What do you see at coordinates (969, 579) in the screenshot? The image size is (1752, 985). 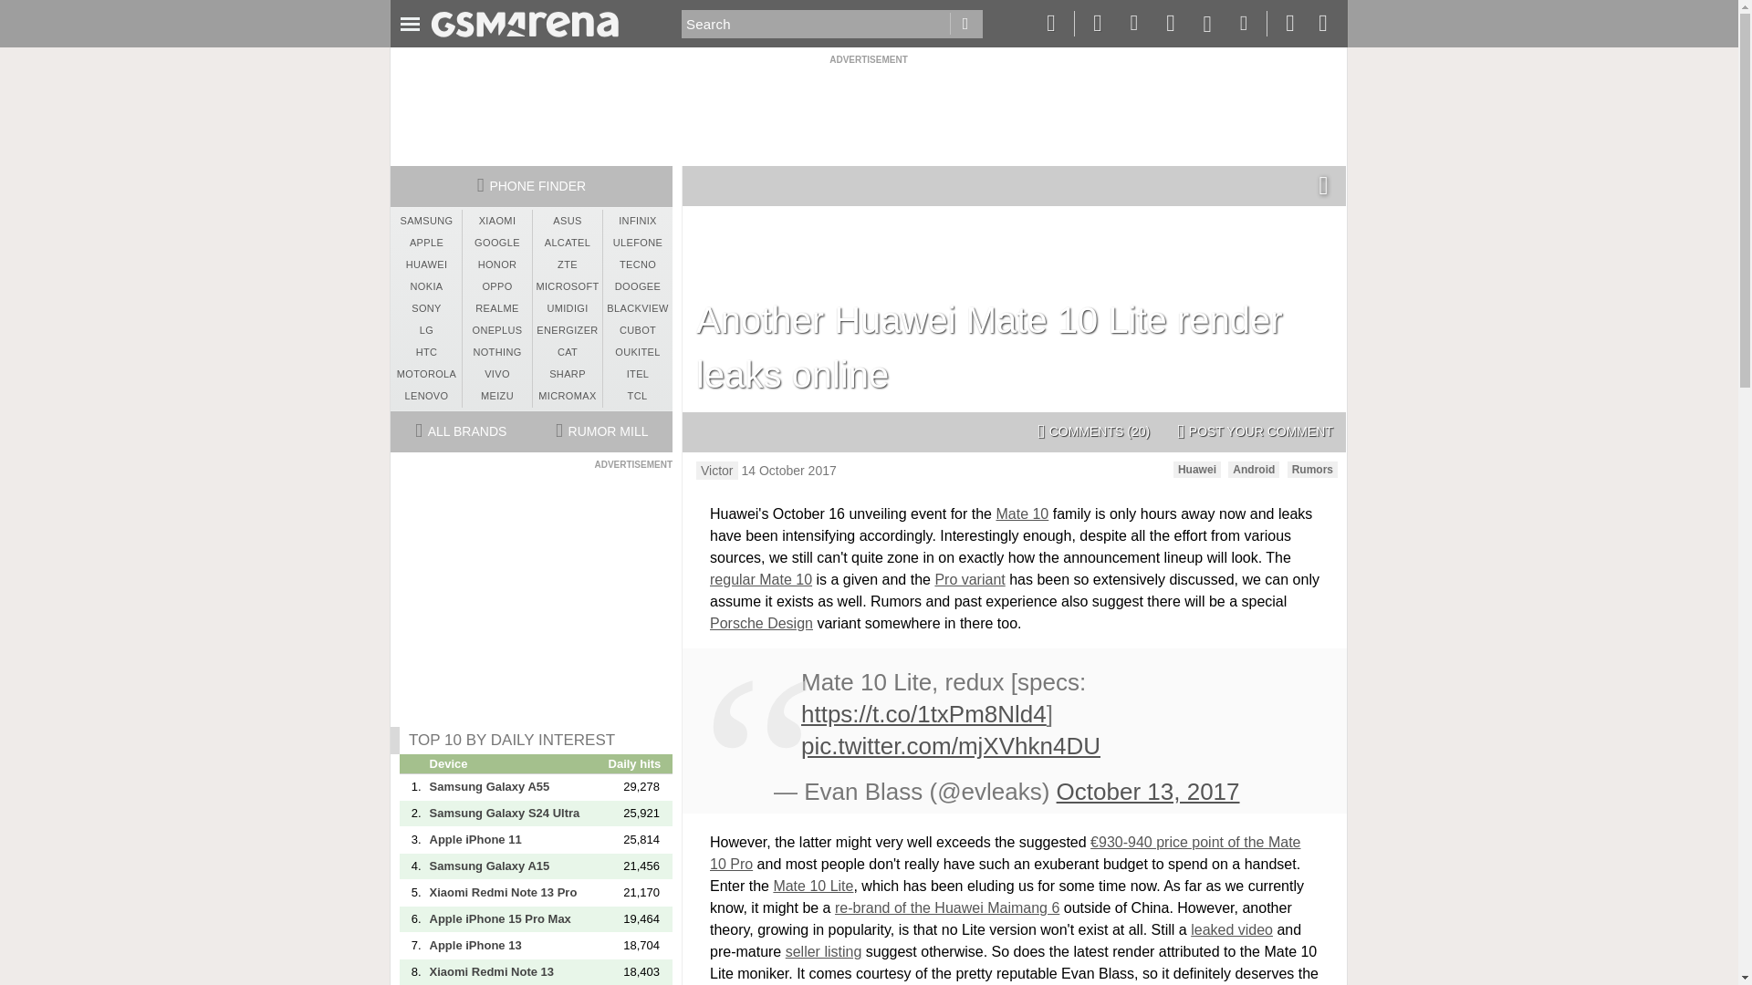 I see `Pro variant` at bounding box center [969, 579].